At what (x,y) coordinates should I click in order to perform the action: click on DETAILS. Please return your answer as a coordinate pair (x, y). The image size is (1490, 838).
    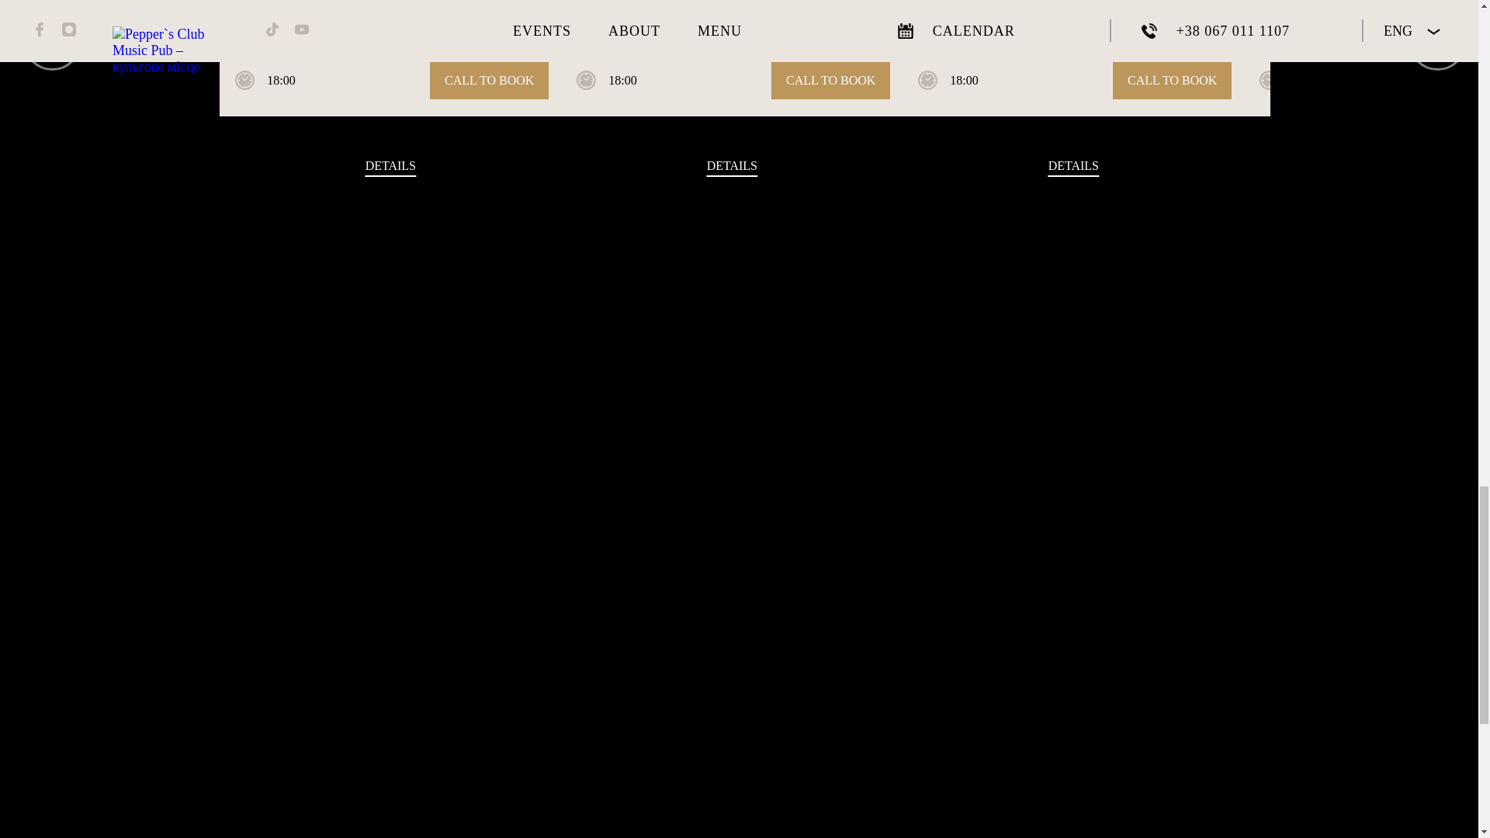
    Looking at the image, I should click on (1074, 166).